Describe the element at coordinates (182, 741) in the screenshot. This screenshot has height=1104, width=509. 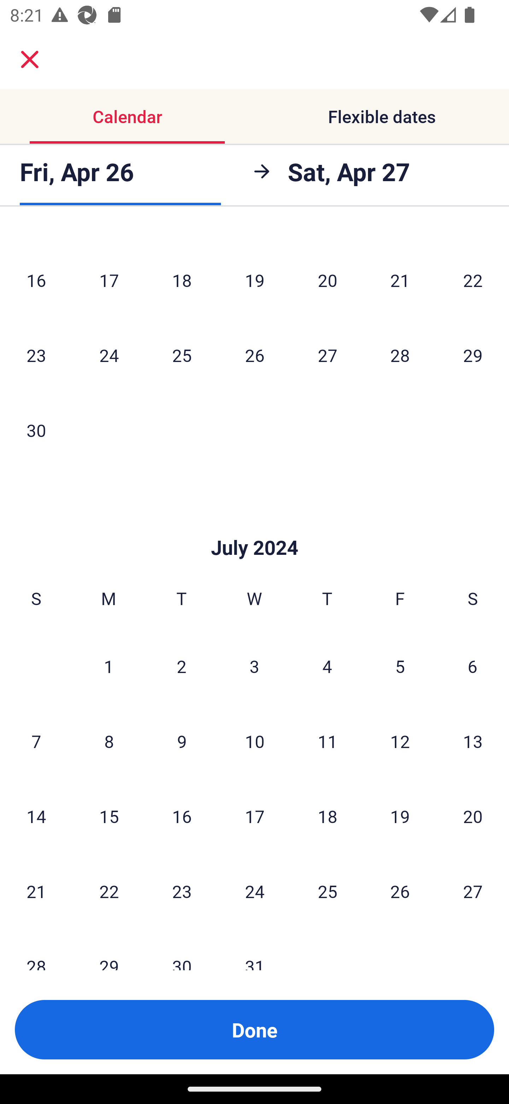
I see `9 Tuesday, July 9, 2024` at that location.